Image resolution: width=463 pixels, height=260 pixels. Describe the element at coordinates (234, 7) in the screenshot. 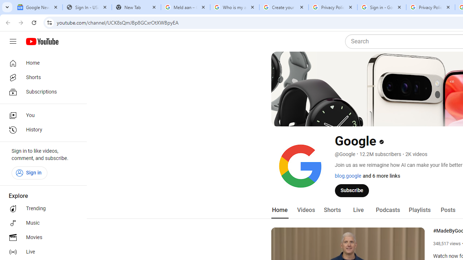

I see `Who is my administrator? - Google Account Help` at that location.